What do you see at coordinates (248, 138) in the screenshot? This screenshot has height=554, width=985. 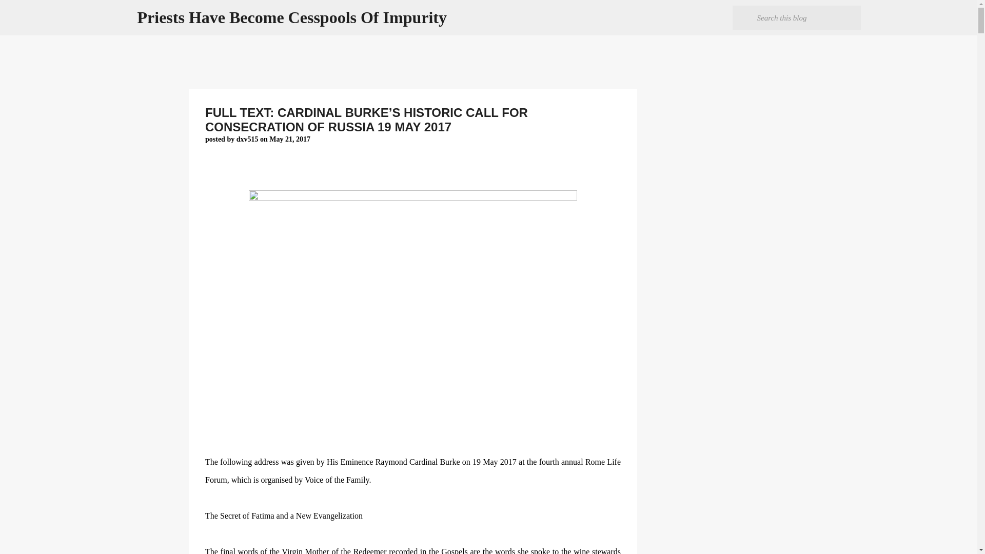 I see `dxv515` at bounding box center [248, 138].